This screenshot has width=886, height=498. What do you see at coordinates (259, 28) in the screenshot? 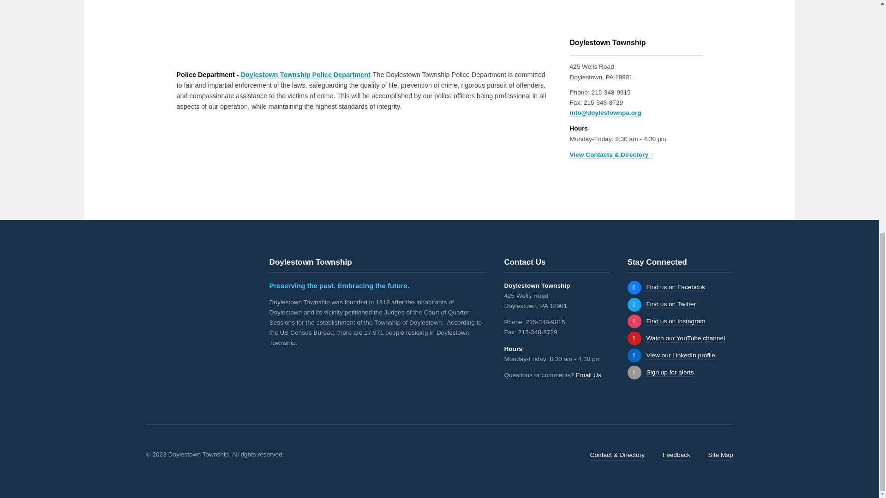
I see `CabWeCountOnYou Long Version` at bounding box center [259, 28].